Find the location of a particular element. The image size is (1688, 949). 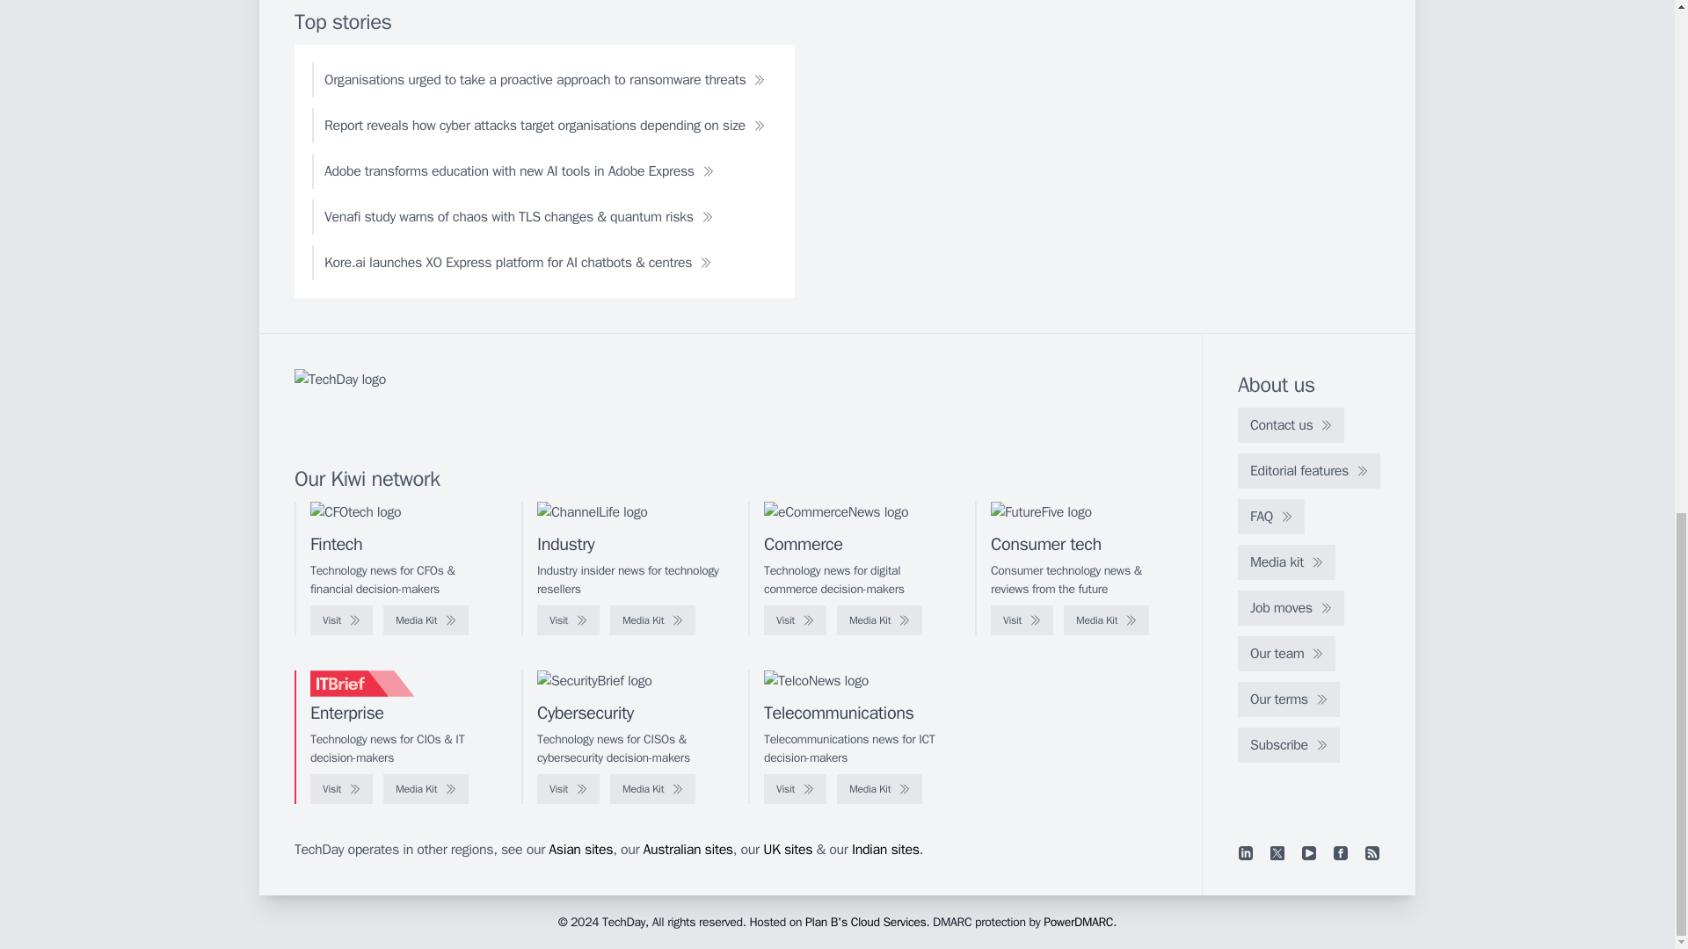

Visit is located at coordinates (1022, 620).